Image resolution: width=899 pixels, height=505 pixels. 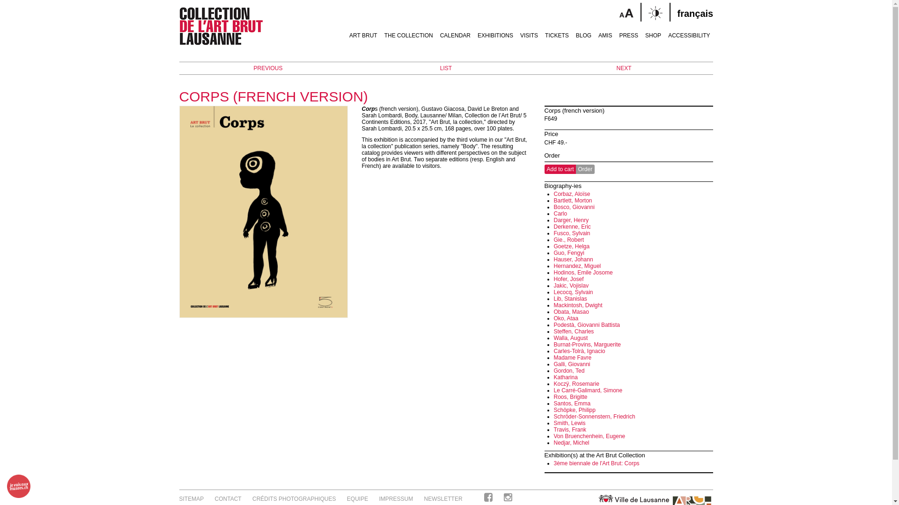 I want to click on Galli, Giovanni, so click(x=572, y=364).